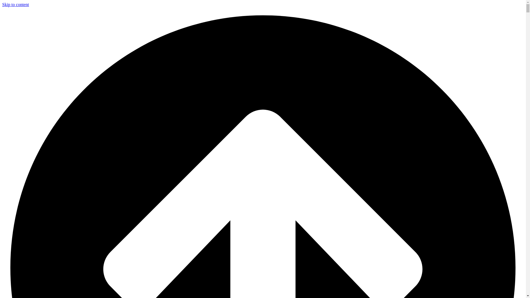 The width and height of the screenshot is (530, 298). I want to click on Skip to content, so click(15, 4).